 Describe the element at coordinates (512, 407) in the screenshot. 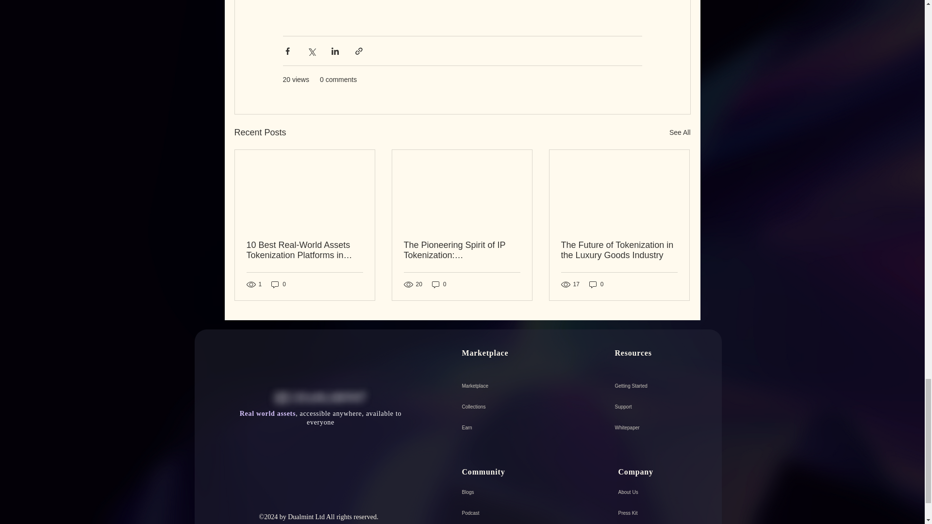

I see `Collections` at that location.